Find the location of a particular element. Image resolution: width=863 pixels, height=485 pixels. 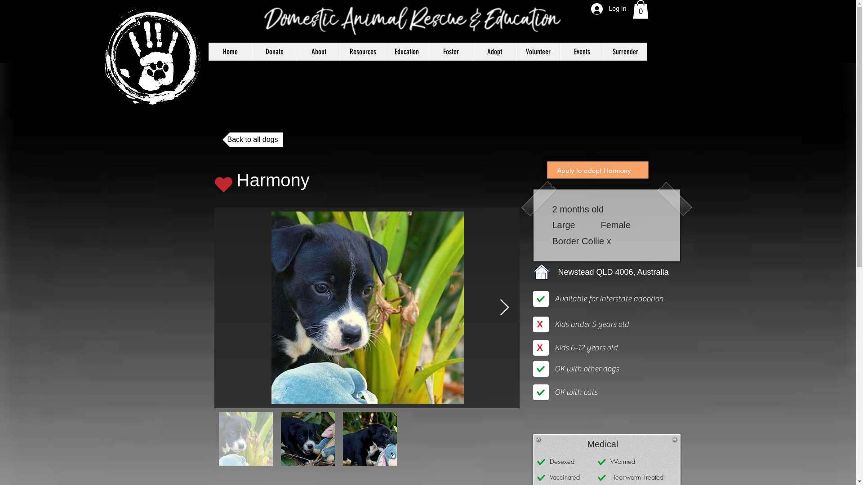

Foster is located at coordinates (451, 52).